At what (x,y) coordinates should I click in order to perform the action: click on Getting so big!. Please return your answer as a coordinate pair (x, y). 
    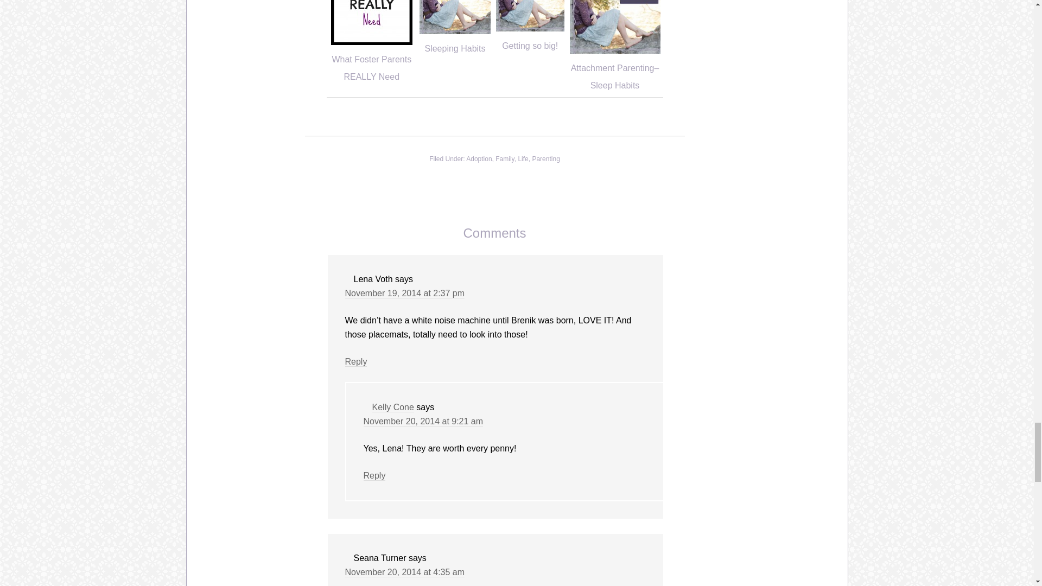
    Looking at the image, I should click on (530, 46).